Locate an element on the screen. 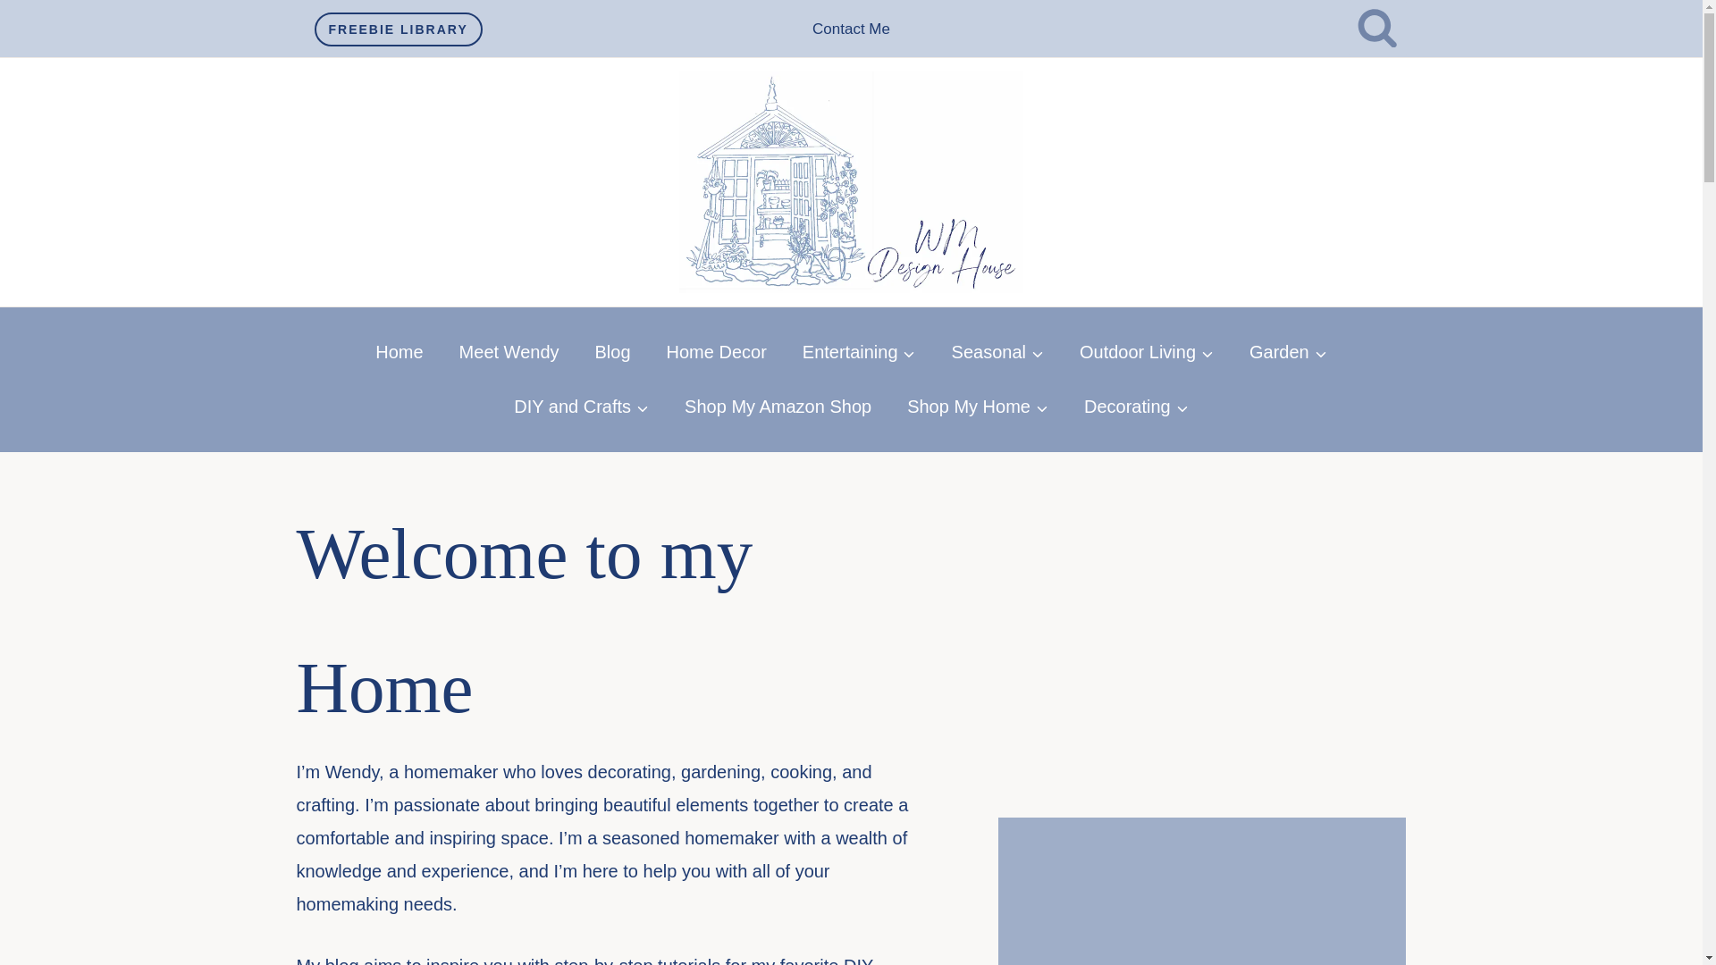  Blog is located at coordinates (612, 352).